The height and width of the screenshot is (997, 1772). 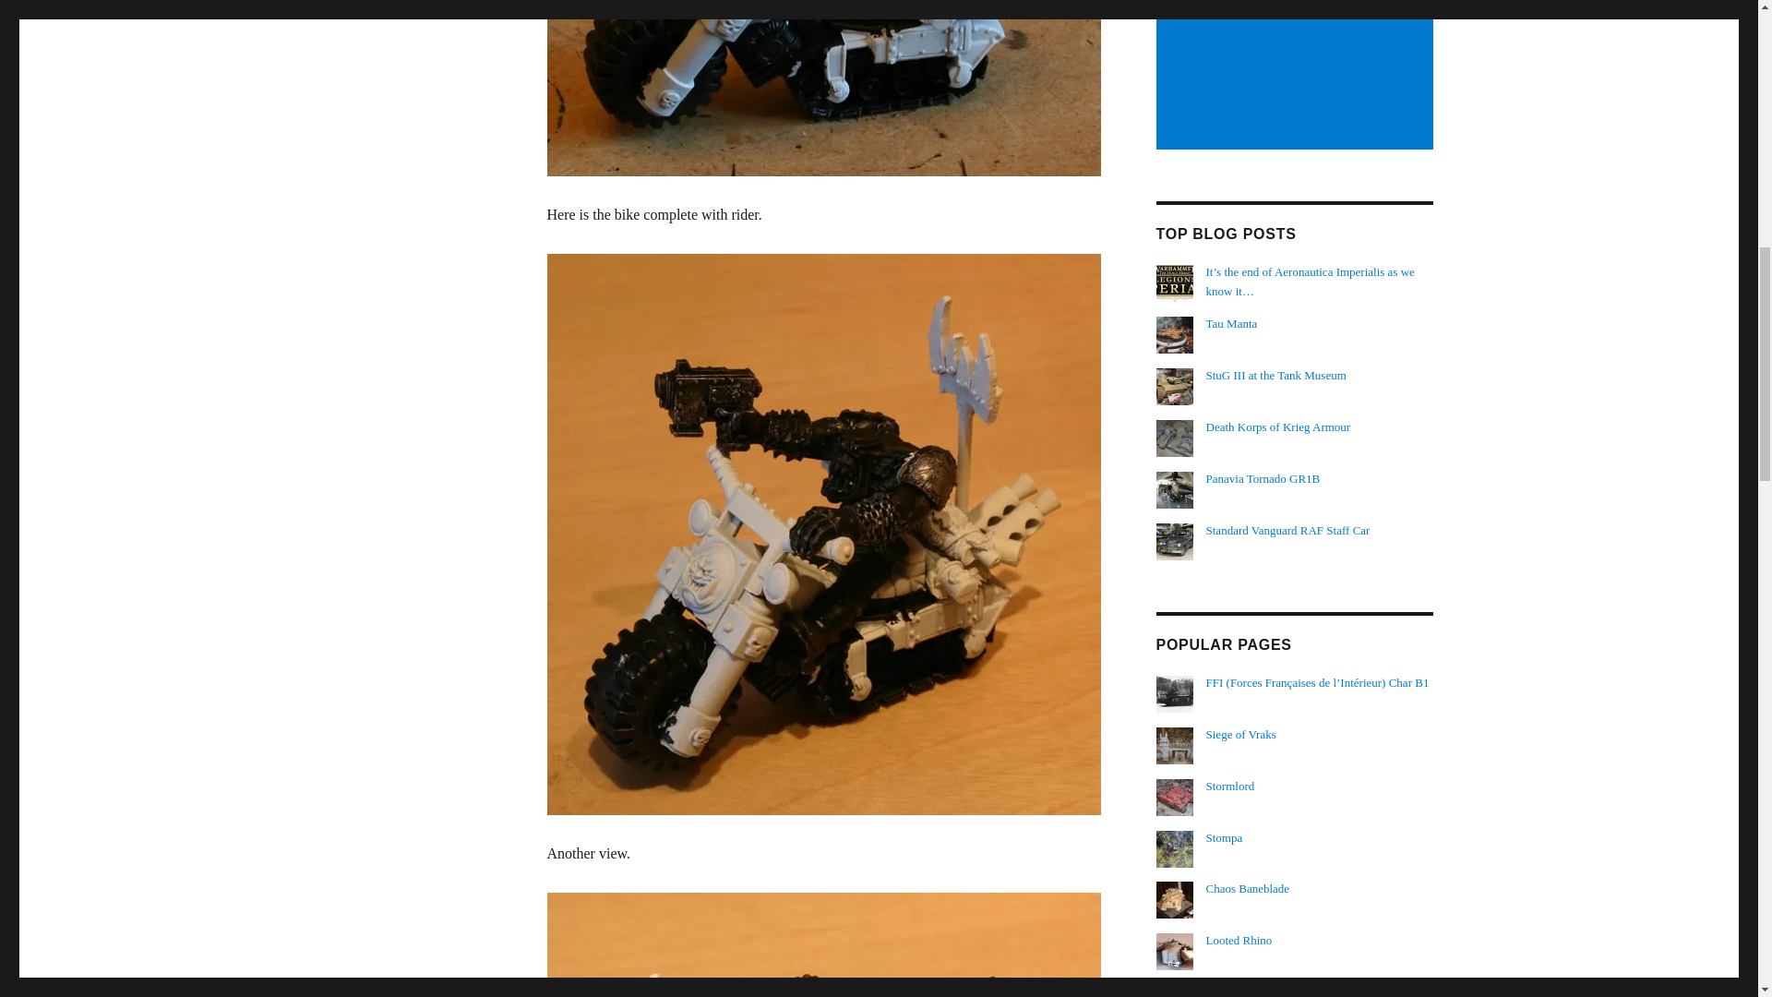 I want to click on Death Korps of Krieg Armour, so click(x=1278, y=426).